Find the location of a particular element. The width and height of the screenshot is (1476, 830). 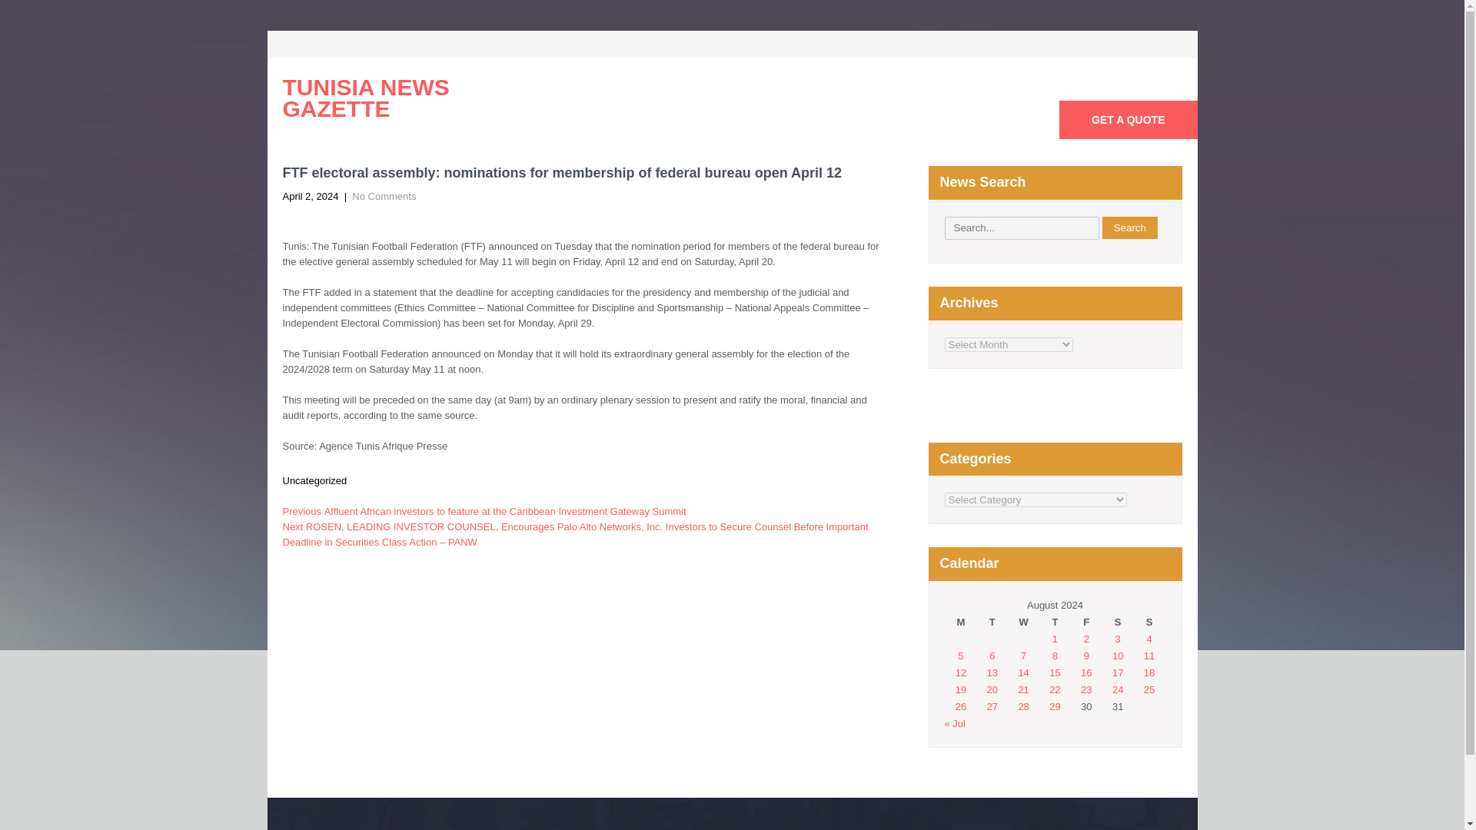

Wednesday is located at coordinates (1023, 622).